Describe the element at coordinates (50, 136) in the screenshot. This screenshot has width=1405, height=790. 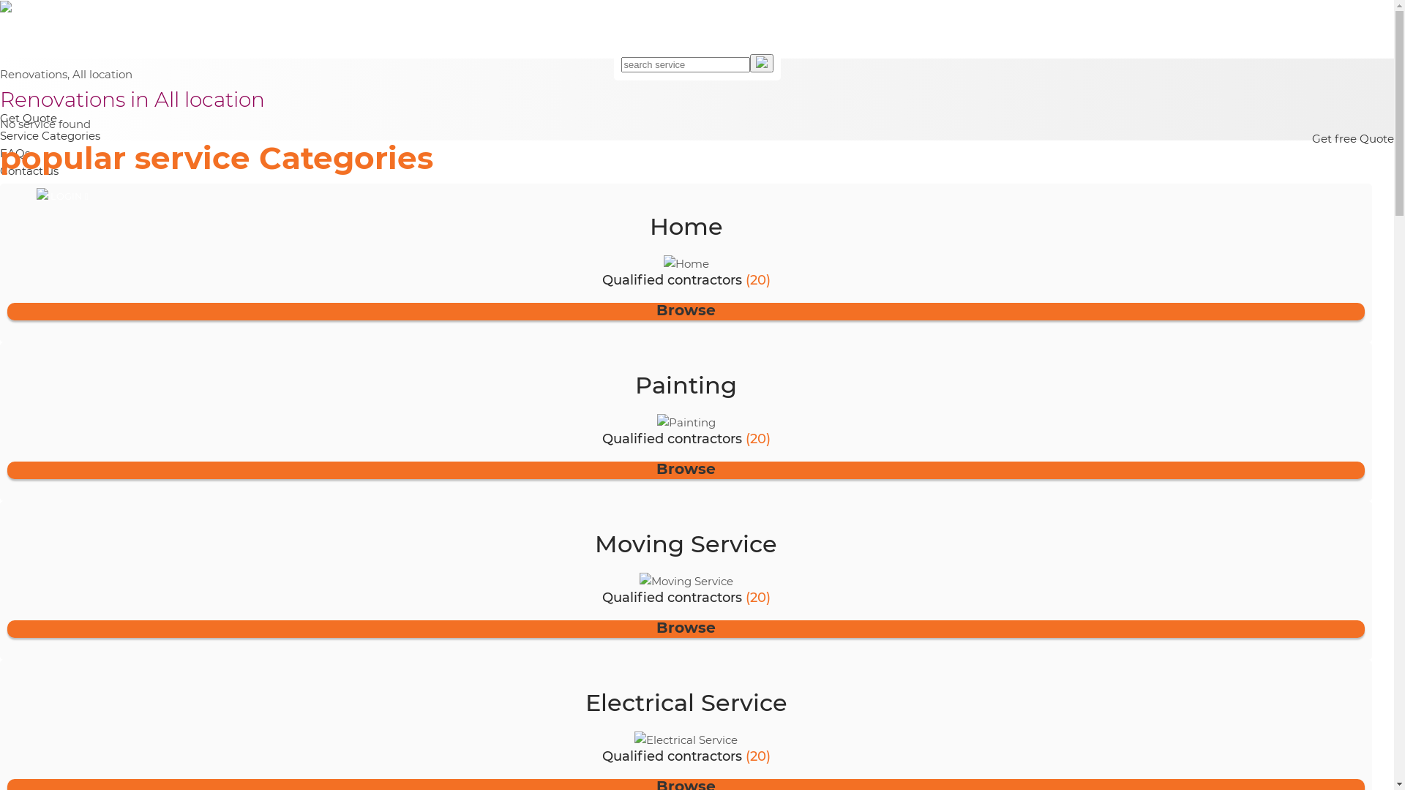
I see `Service Categories` at that location.